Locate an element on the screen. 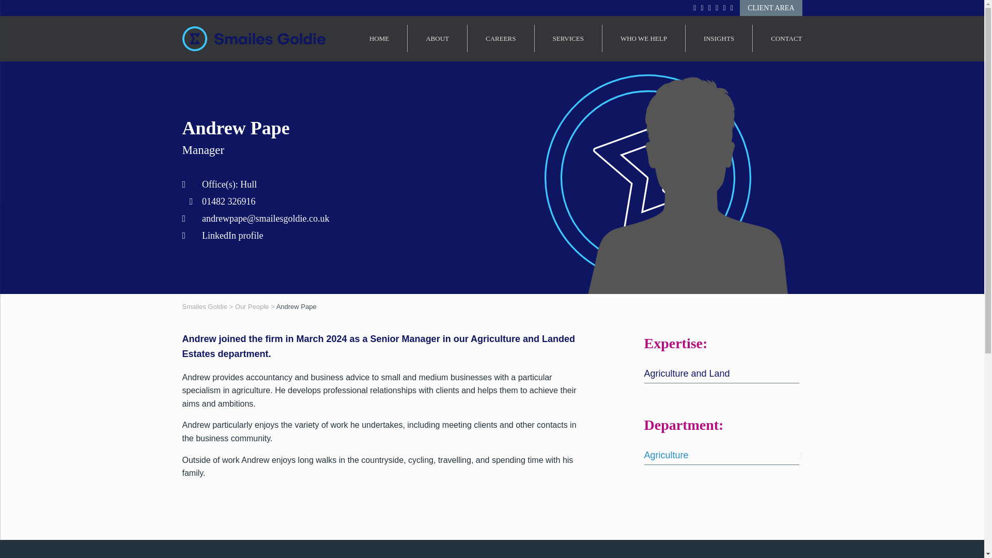  CLIENT AREA is located at coordinates (771, 8).